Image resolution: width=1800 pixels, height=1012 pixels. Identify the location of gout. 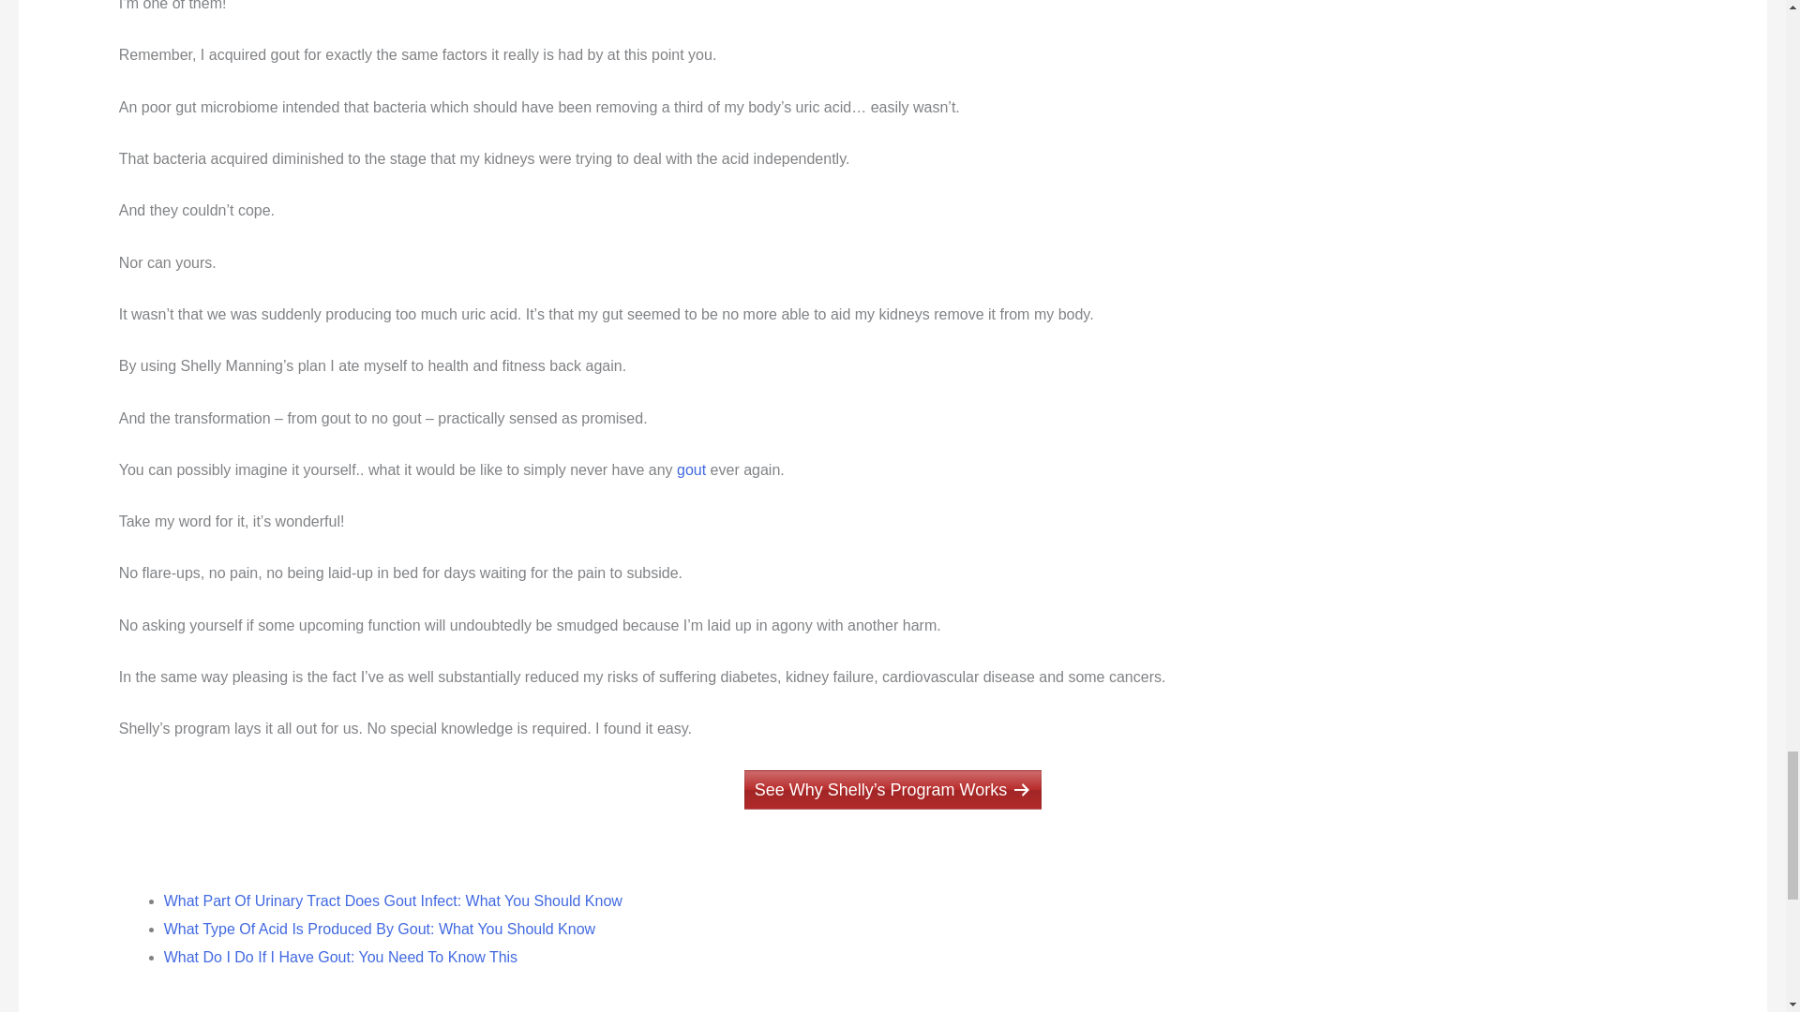
(690, 469).